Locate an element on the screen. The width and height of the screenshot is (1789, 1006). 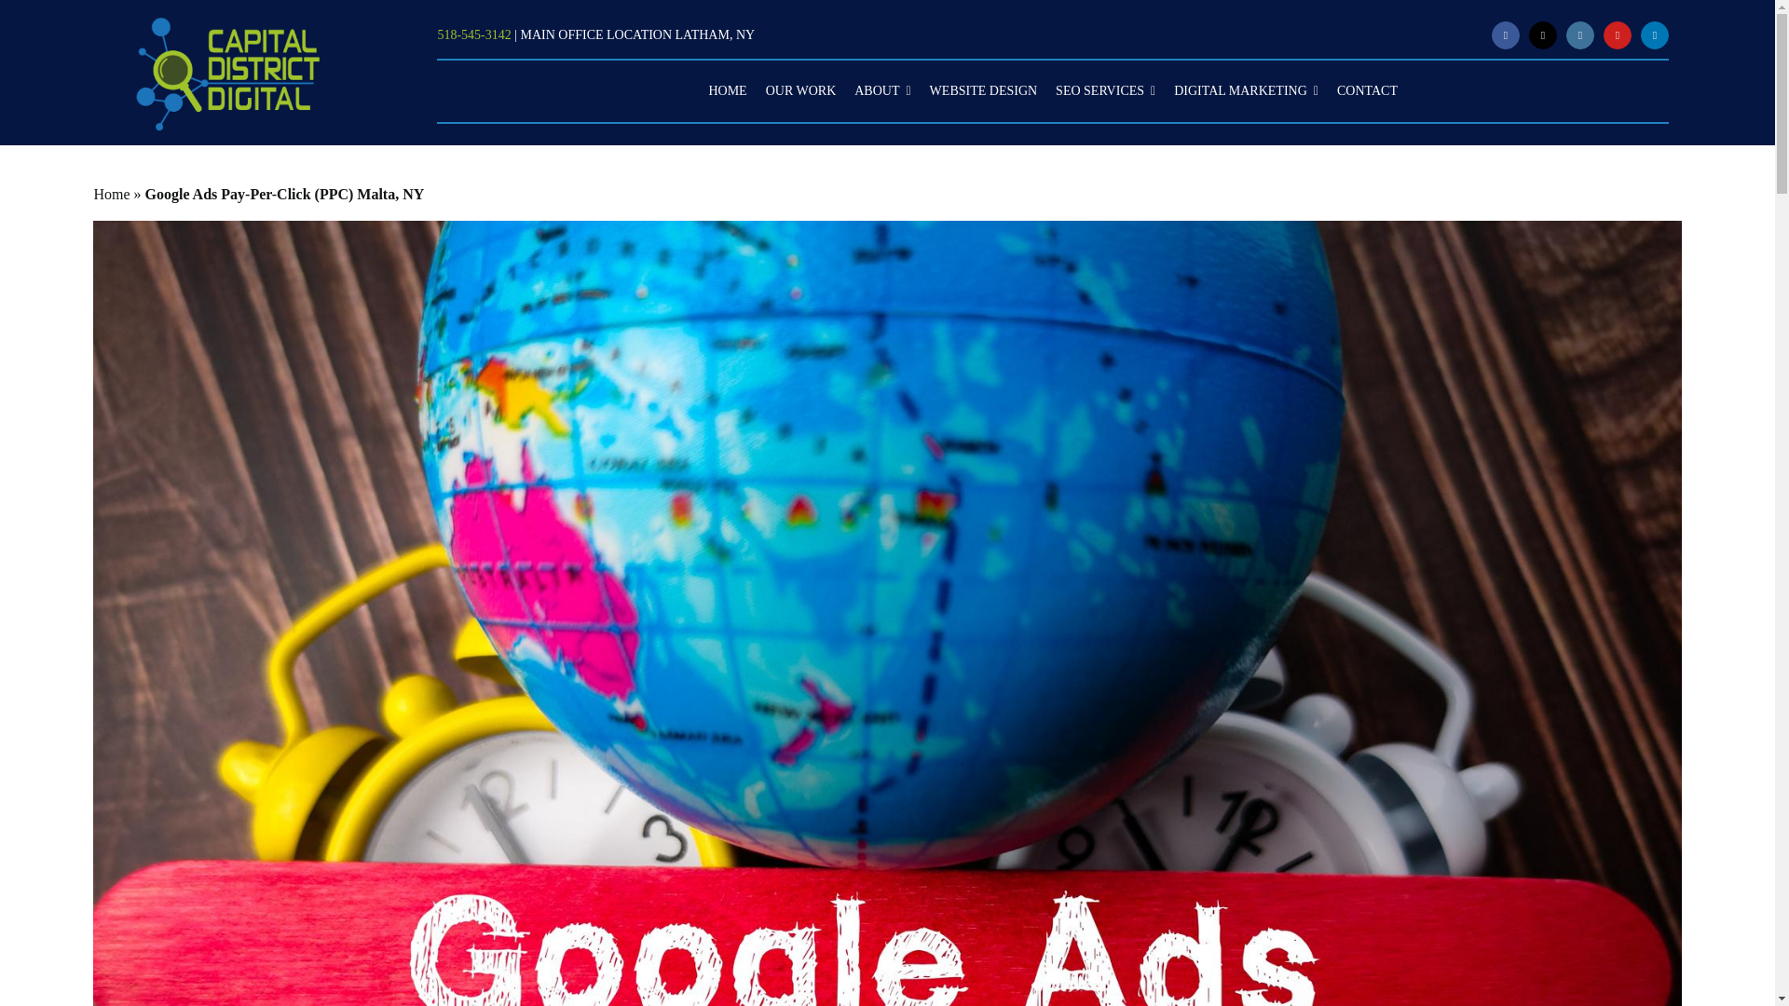
WEBSITE DESIGN is located at coordinates (984, 91).